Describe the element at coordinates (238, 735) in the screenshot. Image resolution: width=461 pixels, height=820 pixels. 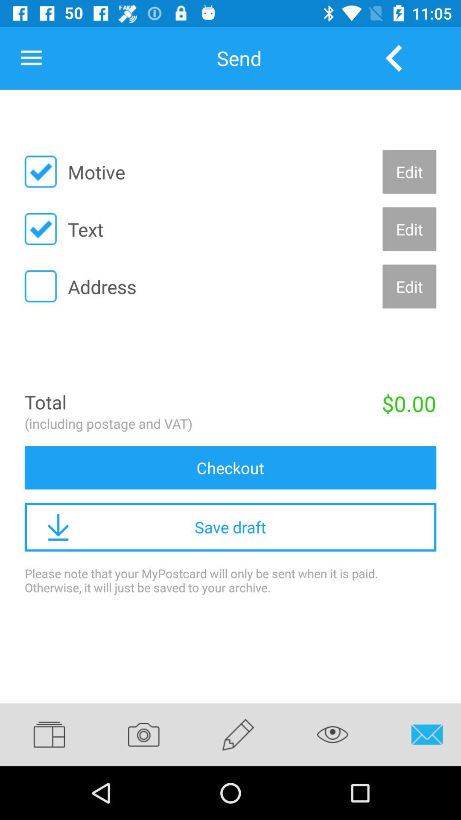
I see `choose the icon below please note that icon` at that location.